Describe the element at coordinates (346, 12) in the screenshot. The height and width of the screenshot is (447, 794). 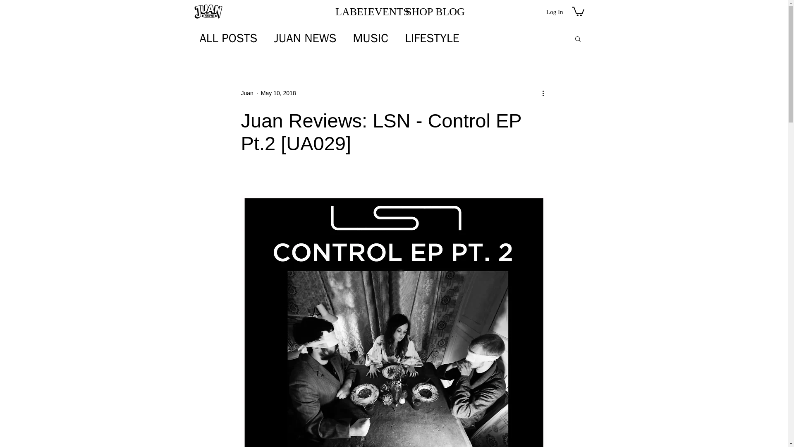
I see `LABEL` at that location.